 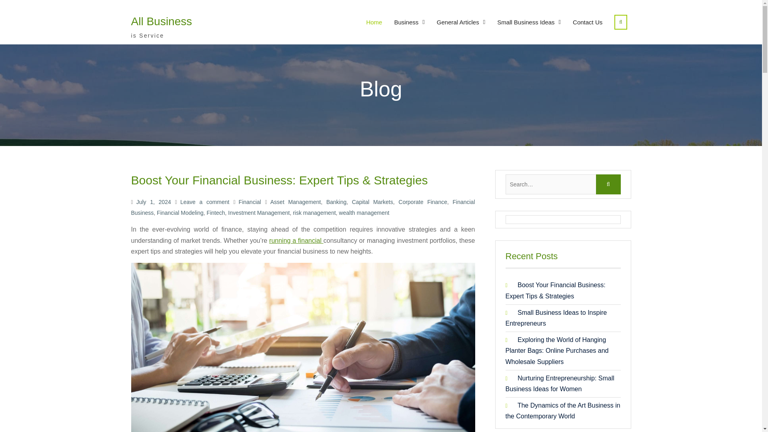 I want to click on Small Business Ideas, so click(x=529, y=22).